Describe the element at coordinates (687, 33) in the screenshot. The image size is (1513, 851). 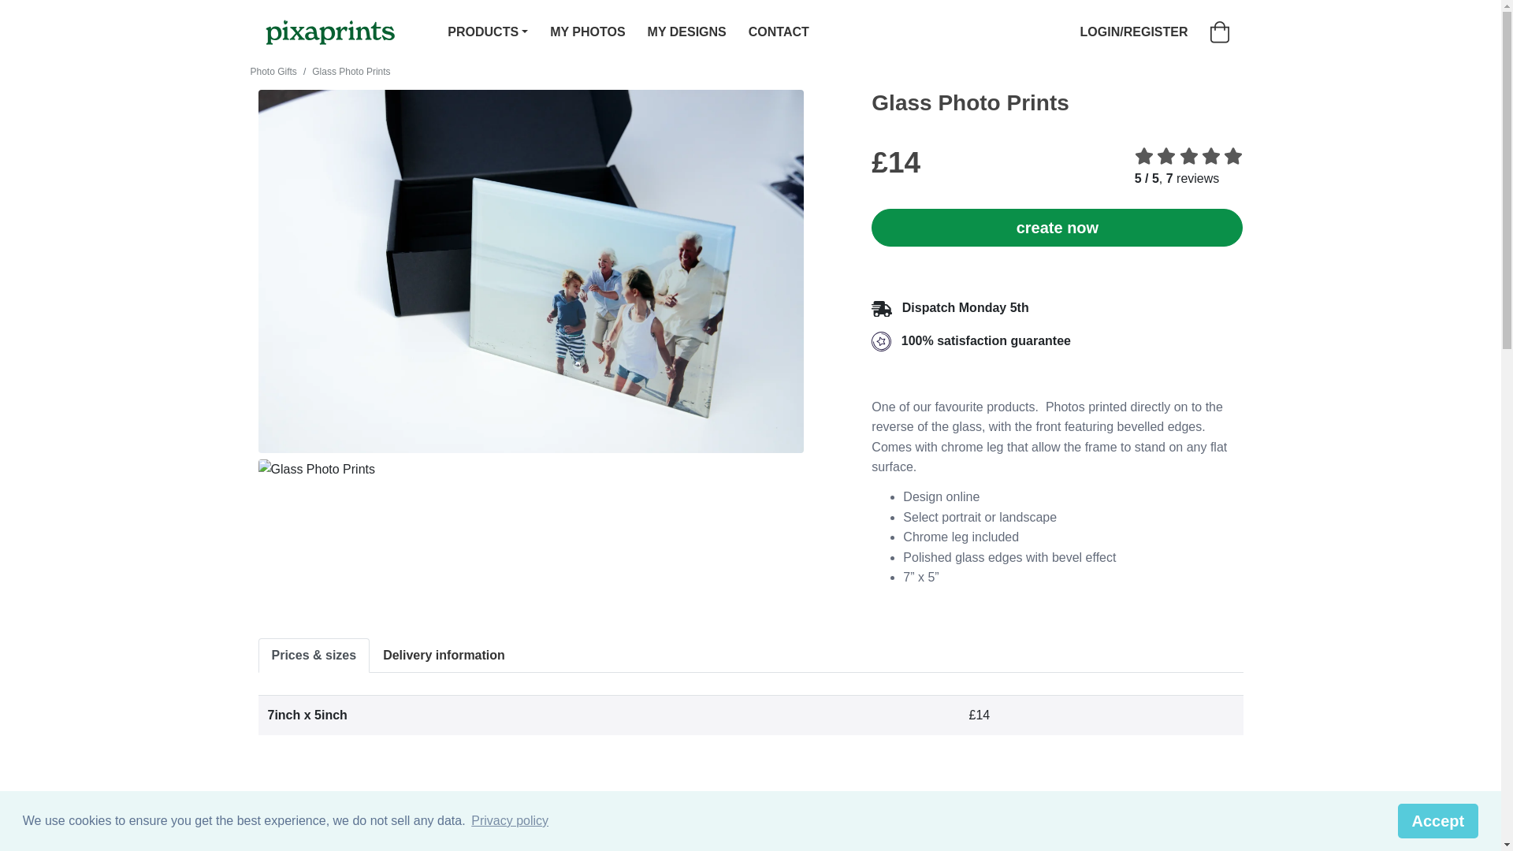
I see `My designs` at that location.